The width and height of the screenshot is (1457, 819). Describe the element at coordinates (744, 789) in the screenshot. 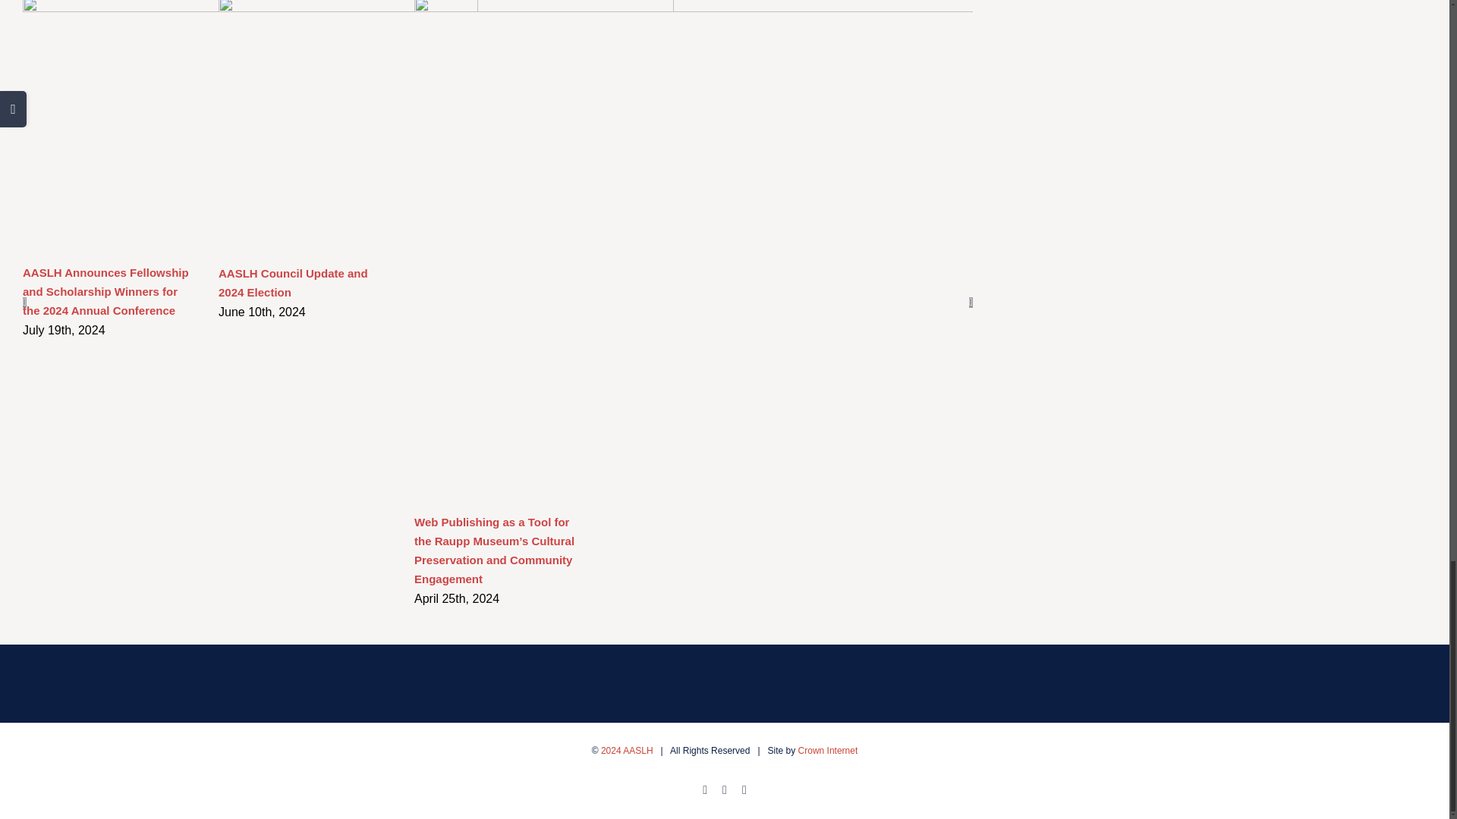

I see `YouTube` at that location.